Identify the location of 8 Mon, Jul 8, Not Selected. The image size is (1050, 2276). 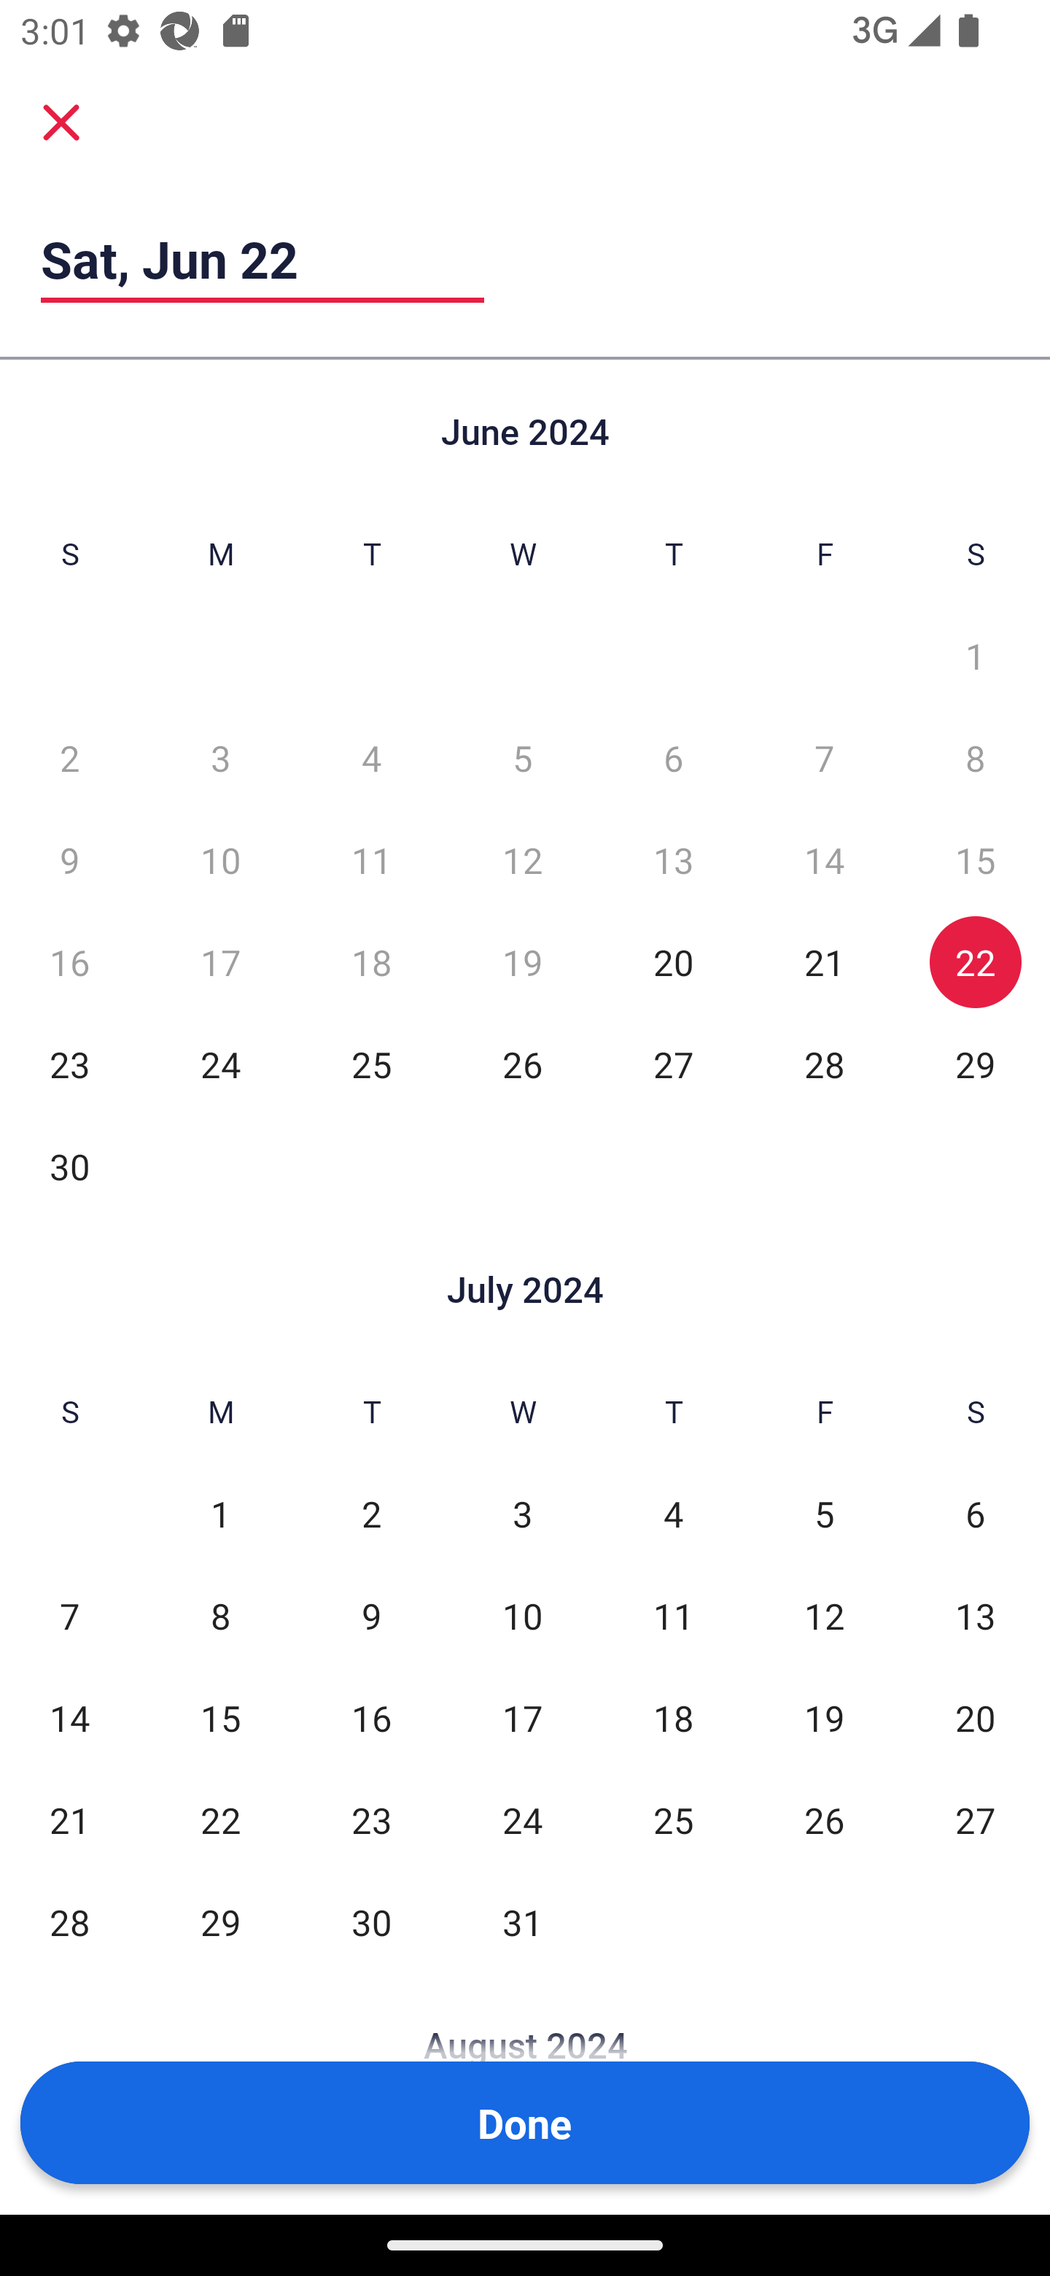
(220, 1615).